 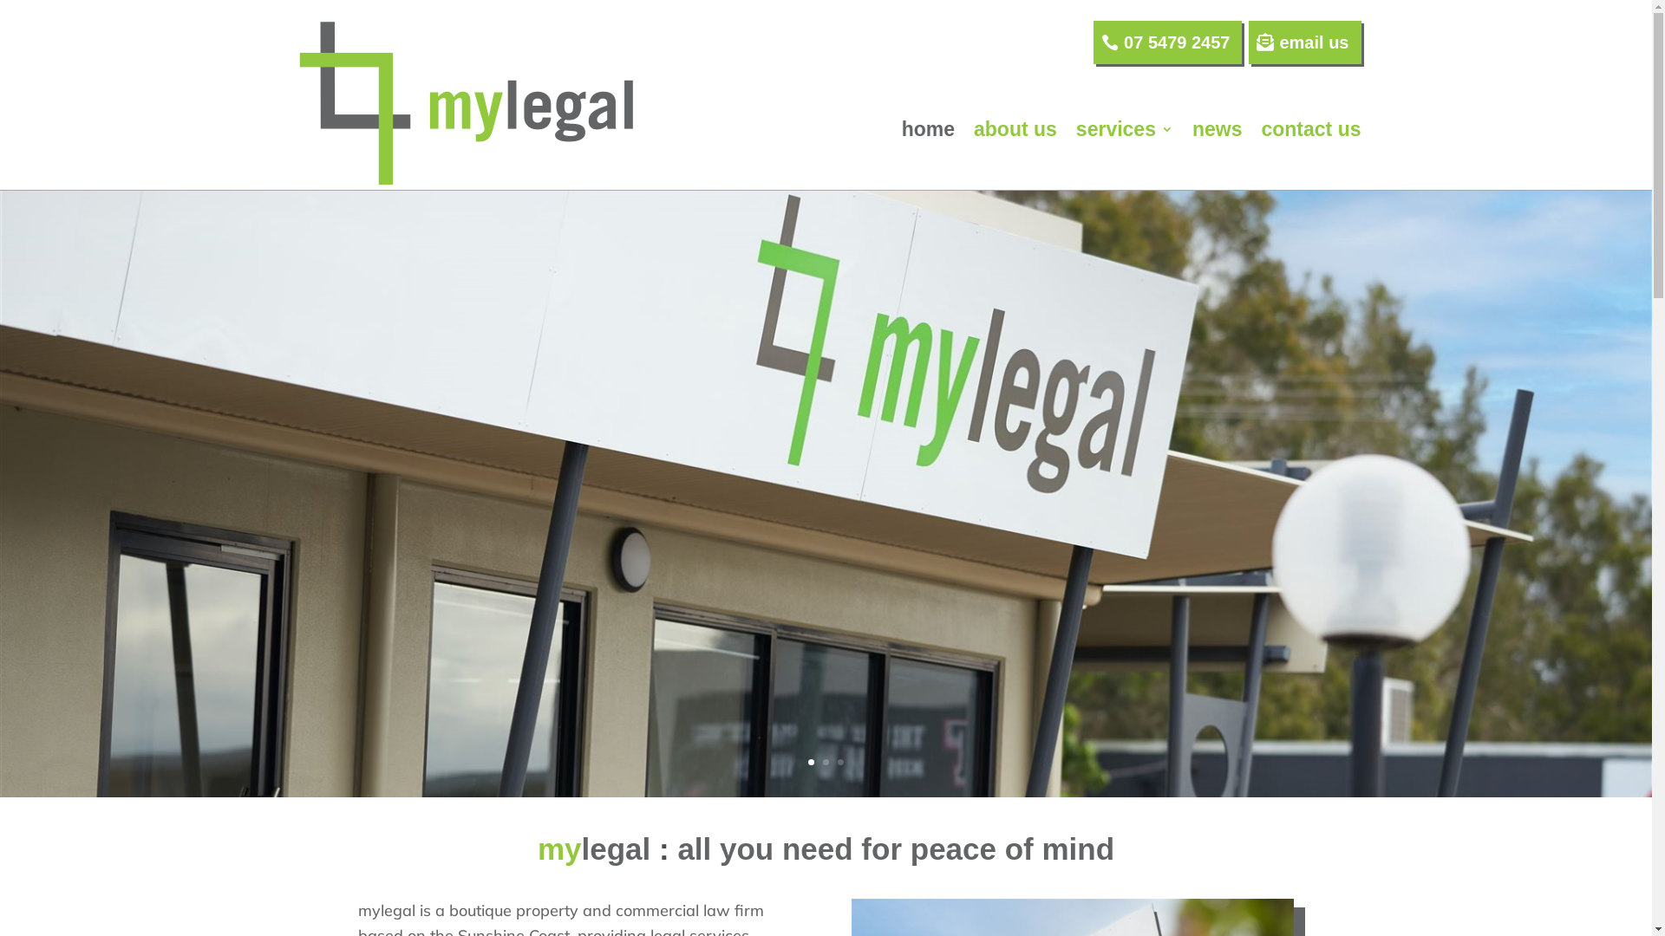 I want to click on contact us, so click(x=1311, y=129).